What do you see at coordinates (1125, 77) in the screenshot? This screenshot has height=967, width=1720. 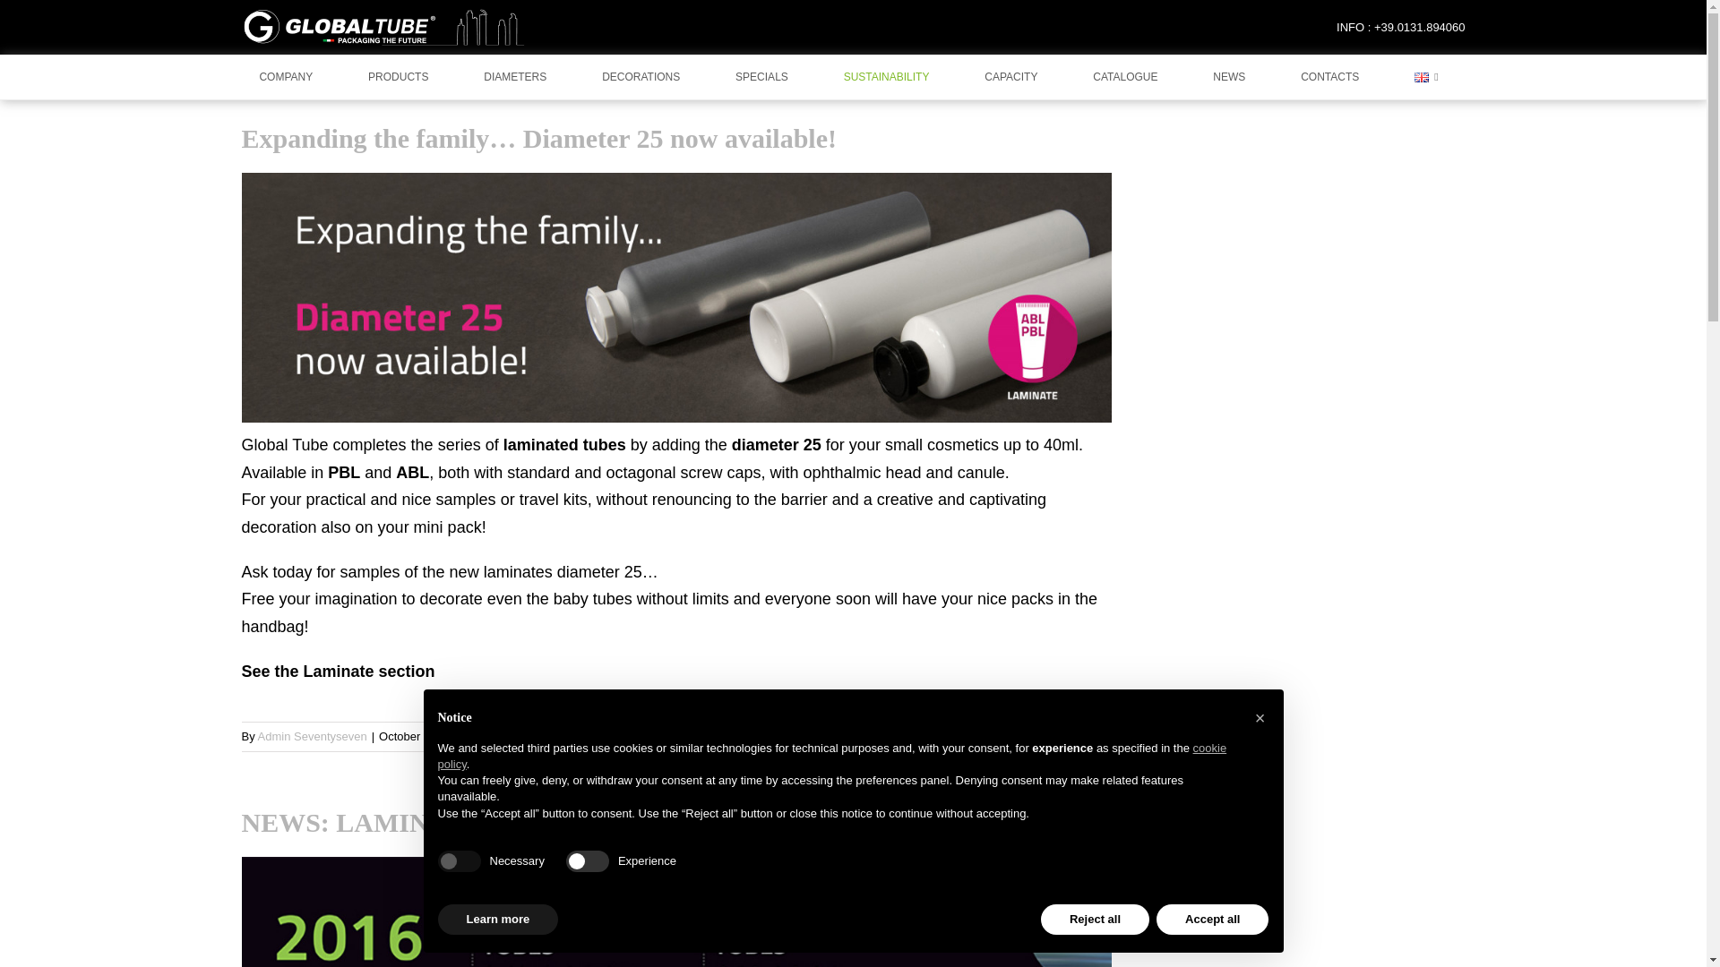 I see `CATALOGUE` at bounding box center [1125, 77].